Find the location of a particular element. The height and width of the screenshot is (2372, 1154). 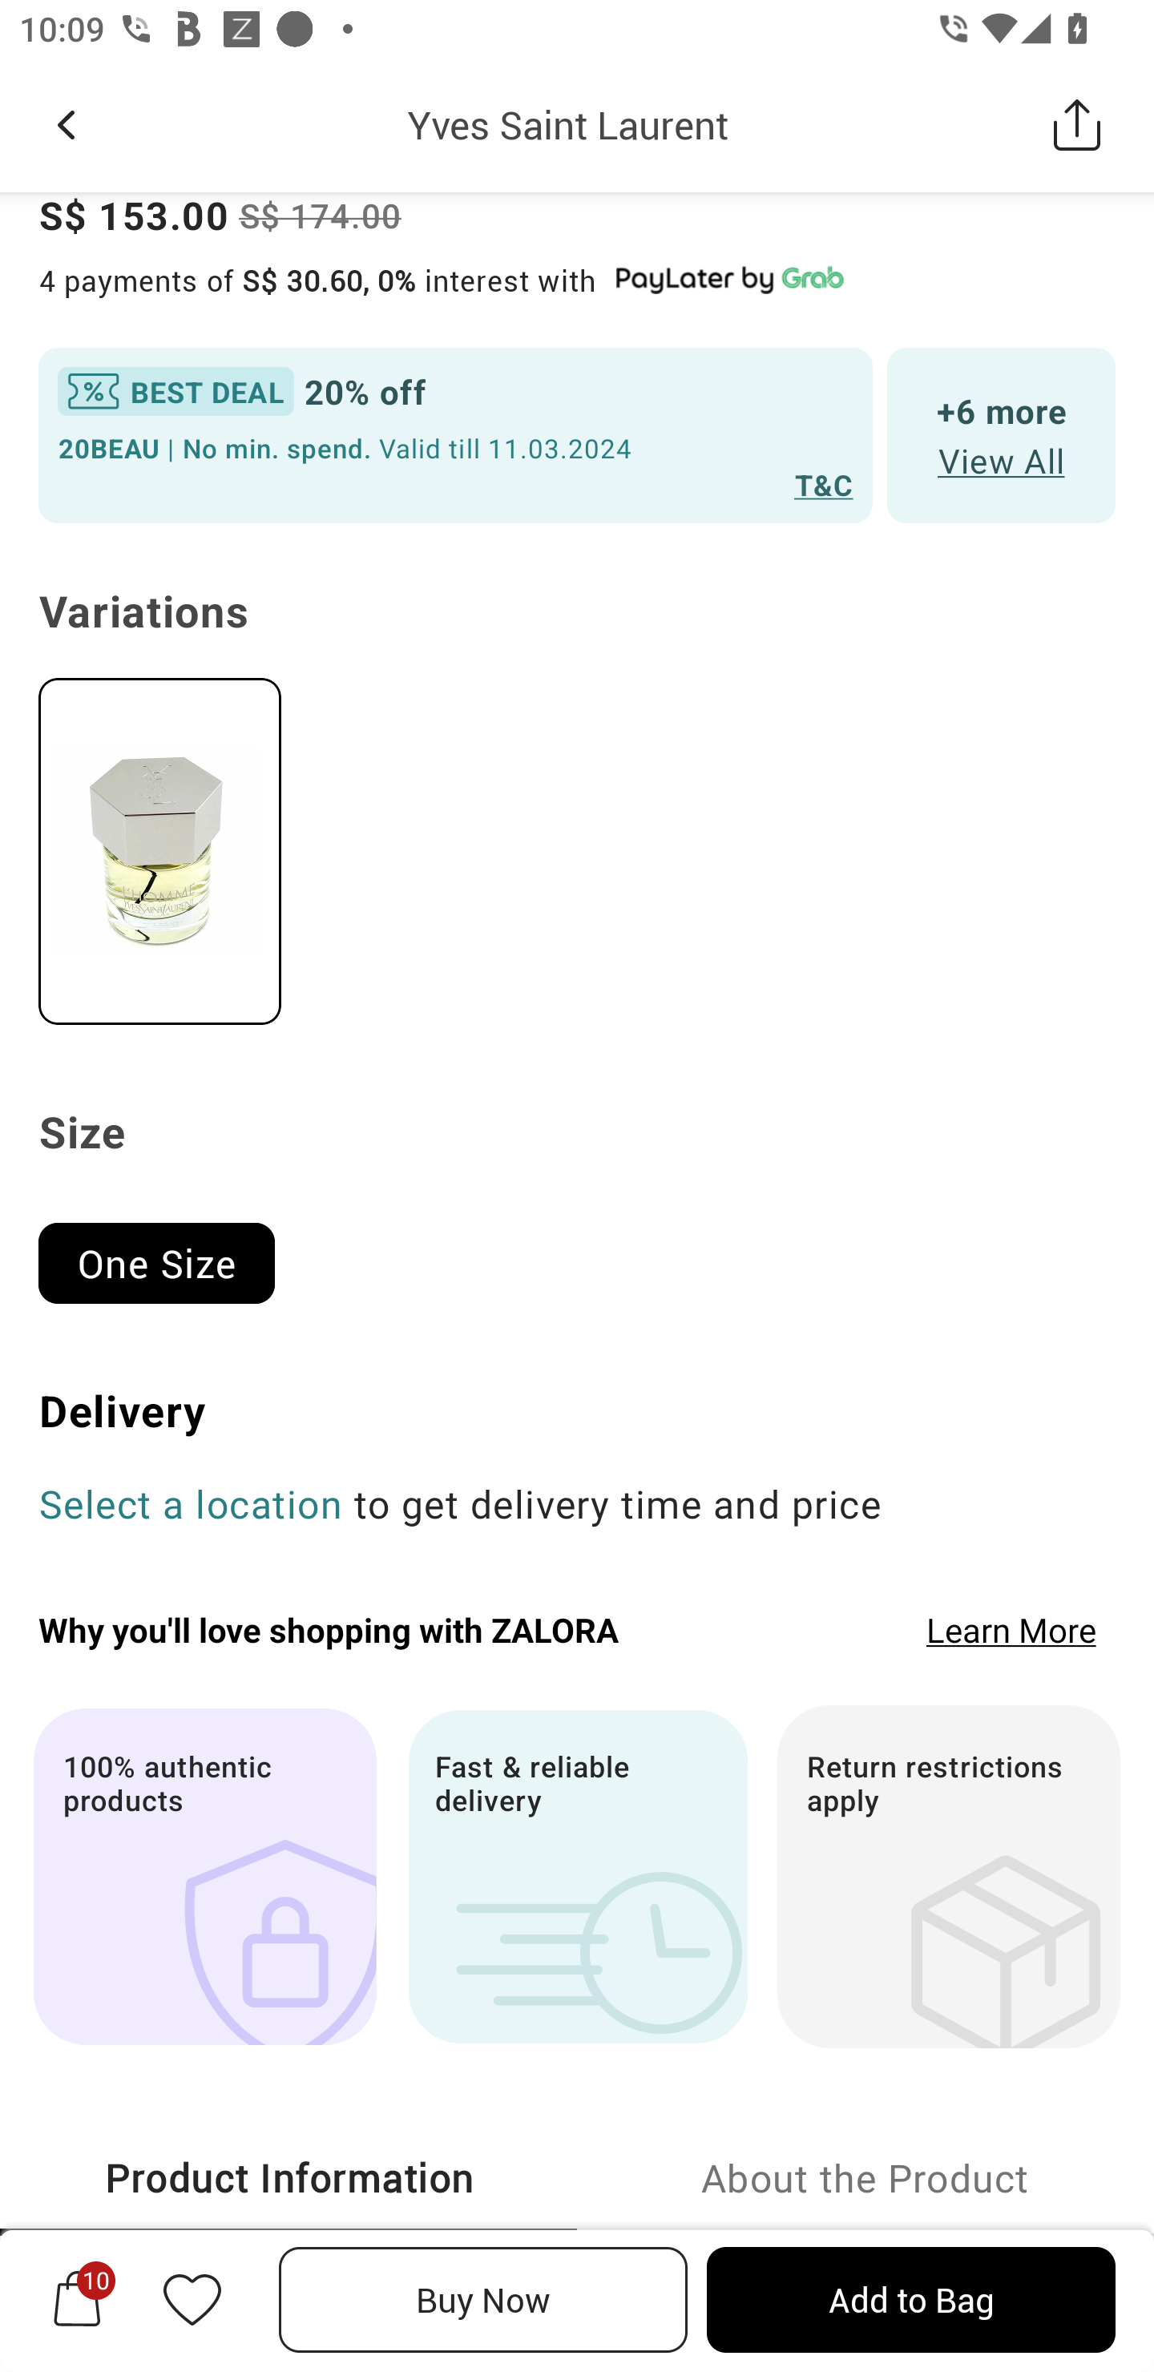

About the Product is located at coordinates (865, 2178).